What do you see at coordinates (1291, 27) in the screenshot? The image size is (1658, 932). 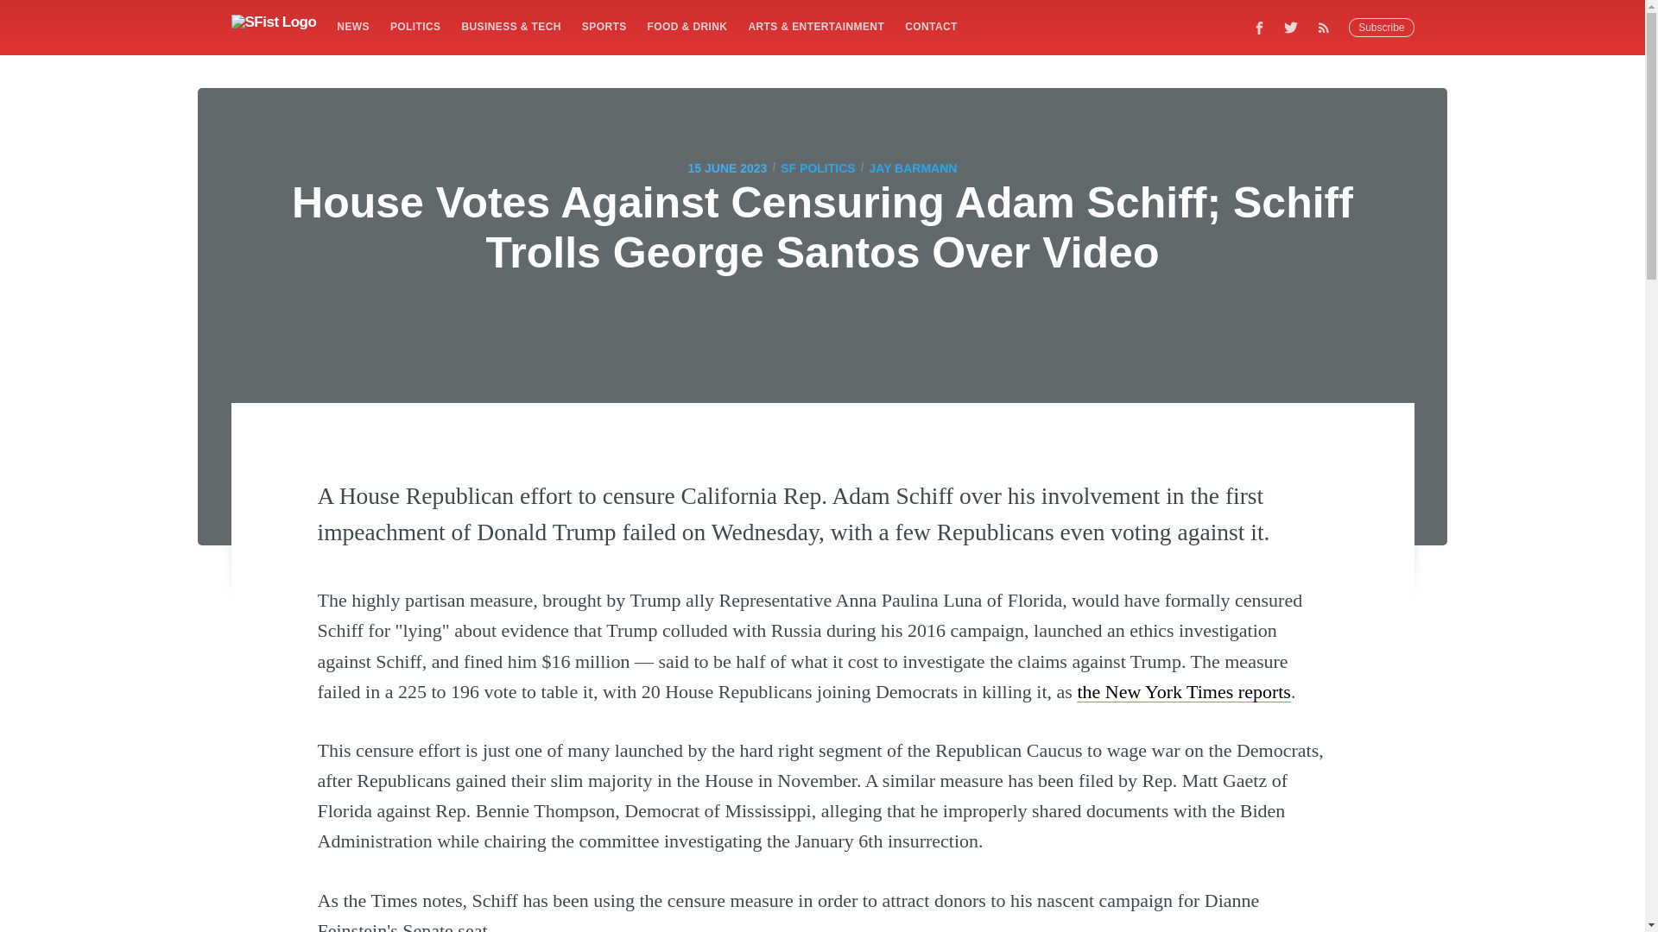 I see `Twitter` at bounding box center [1291, 27].